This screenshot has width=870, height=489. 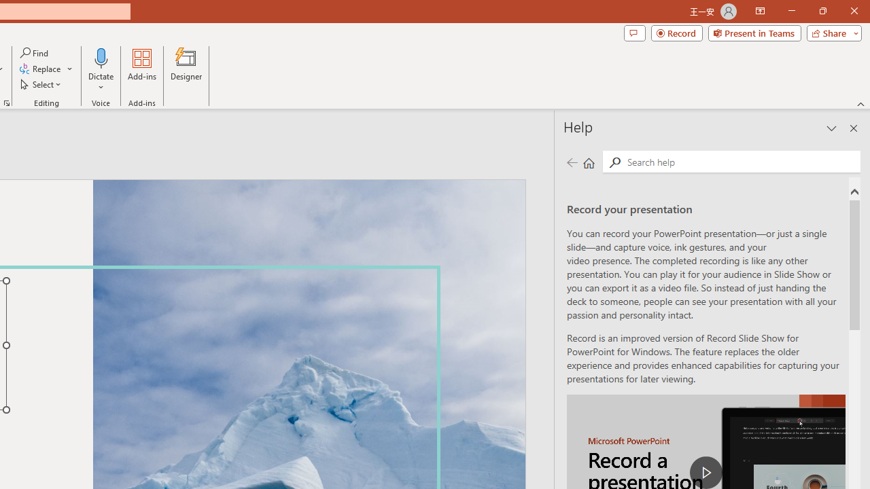 I want to click on Previous page, so click(x=572, y=162).